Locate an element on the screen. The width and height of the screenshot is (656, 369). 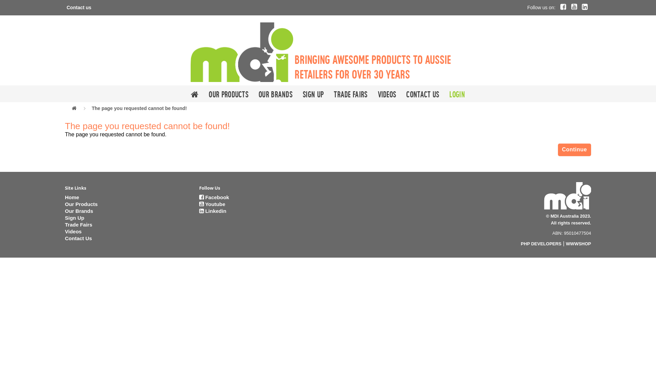
The page you requested cannot be found! is located at coordinates (139, 108).